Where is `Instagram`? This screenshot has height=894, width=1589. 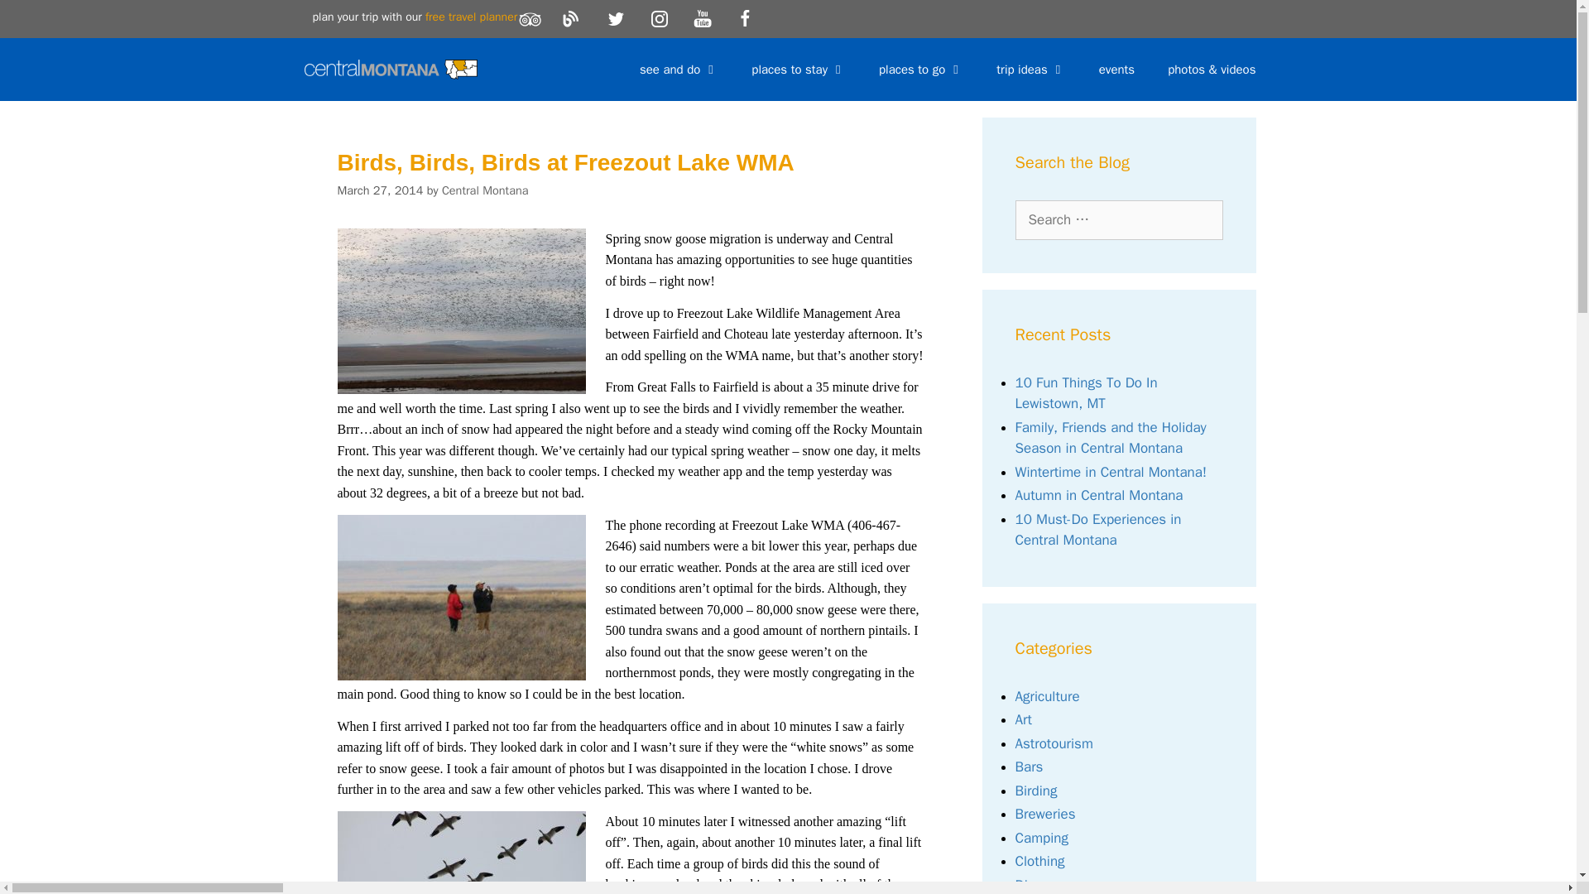
Instagram is located at coordinates (659, 18).